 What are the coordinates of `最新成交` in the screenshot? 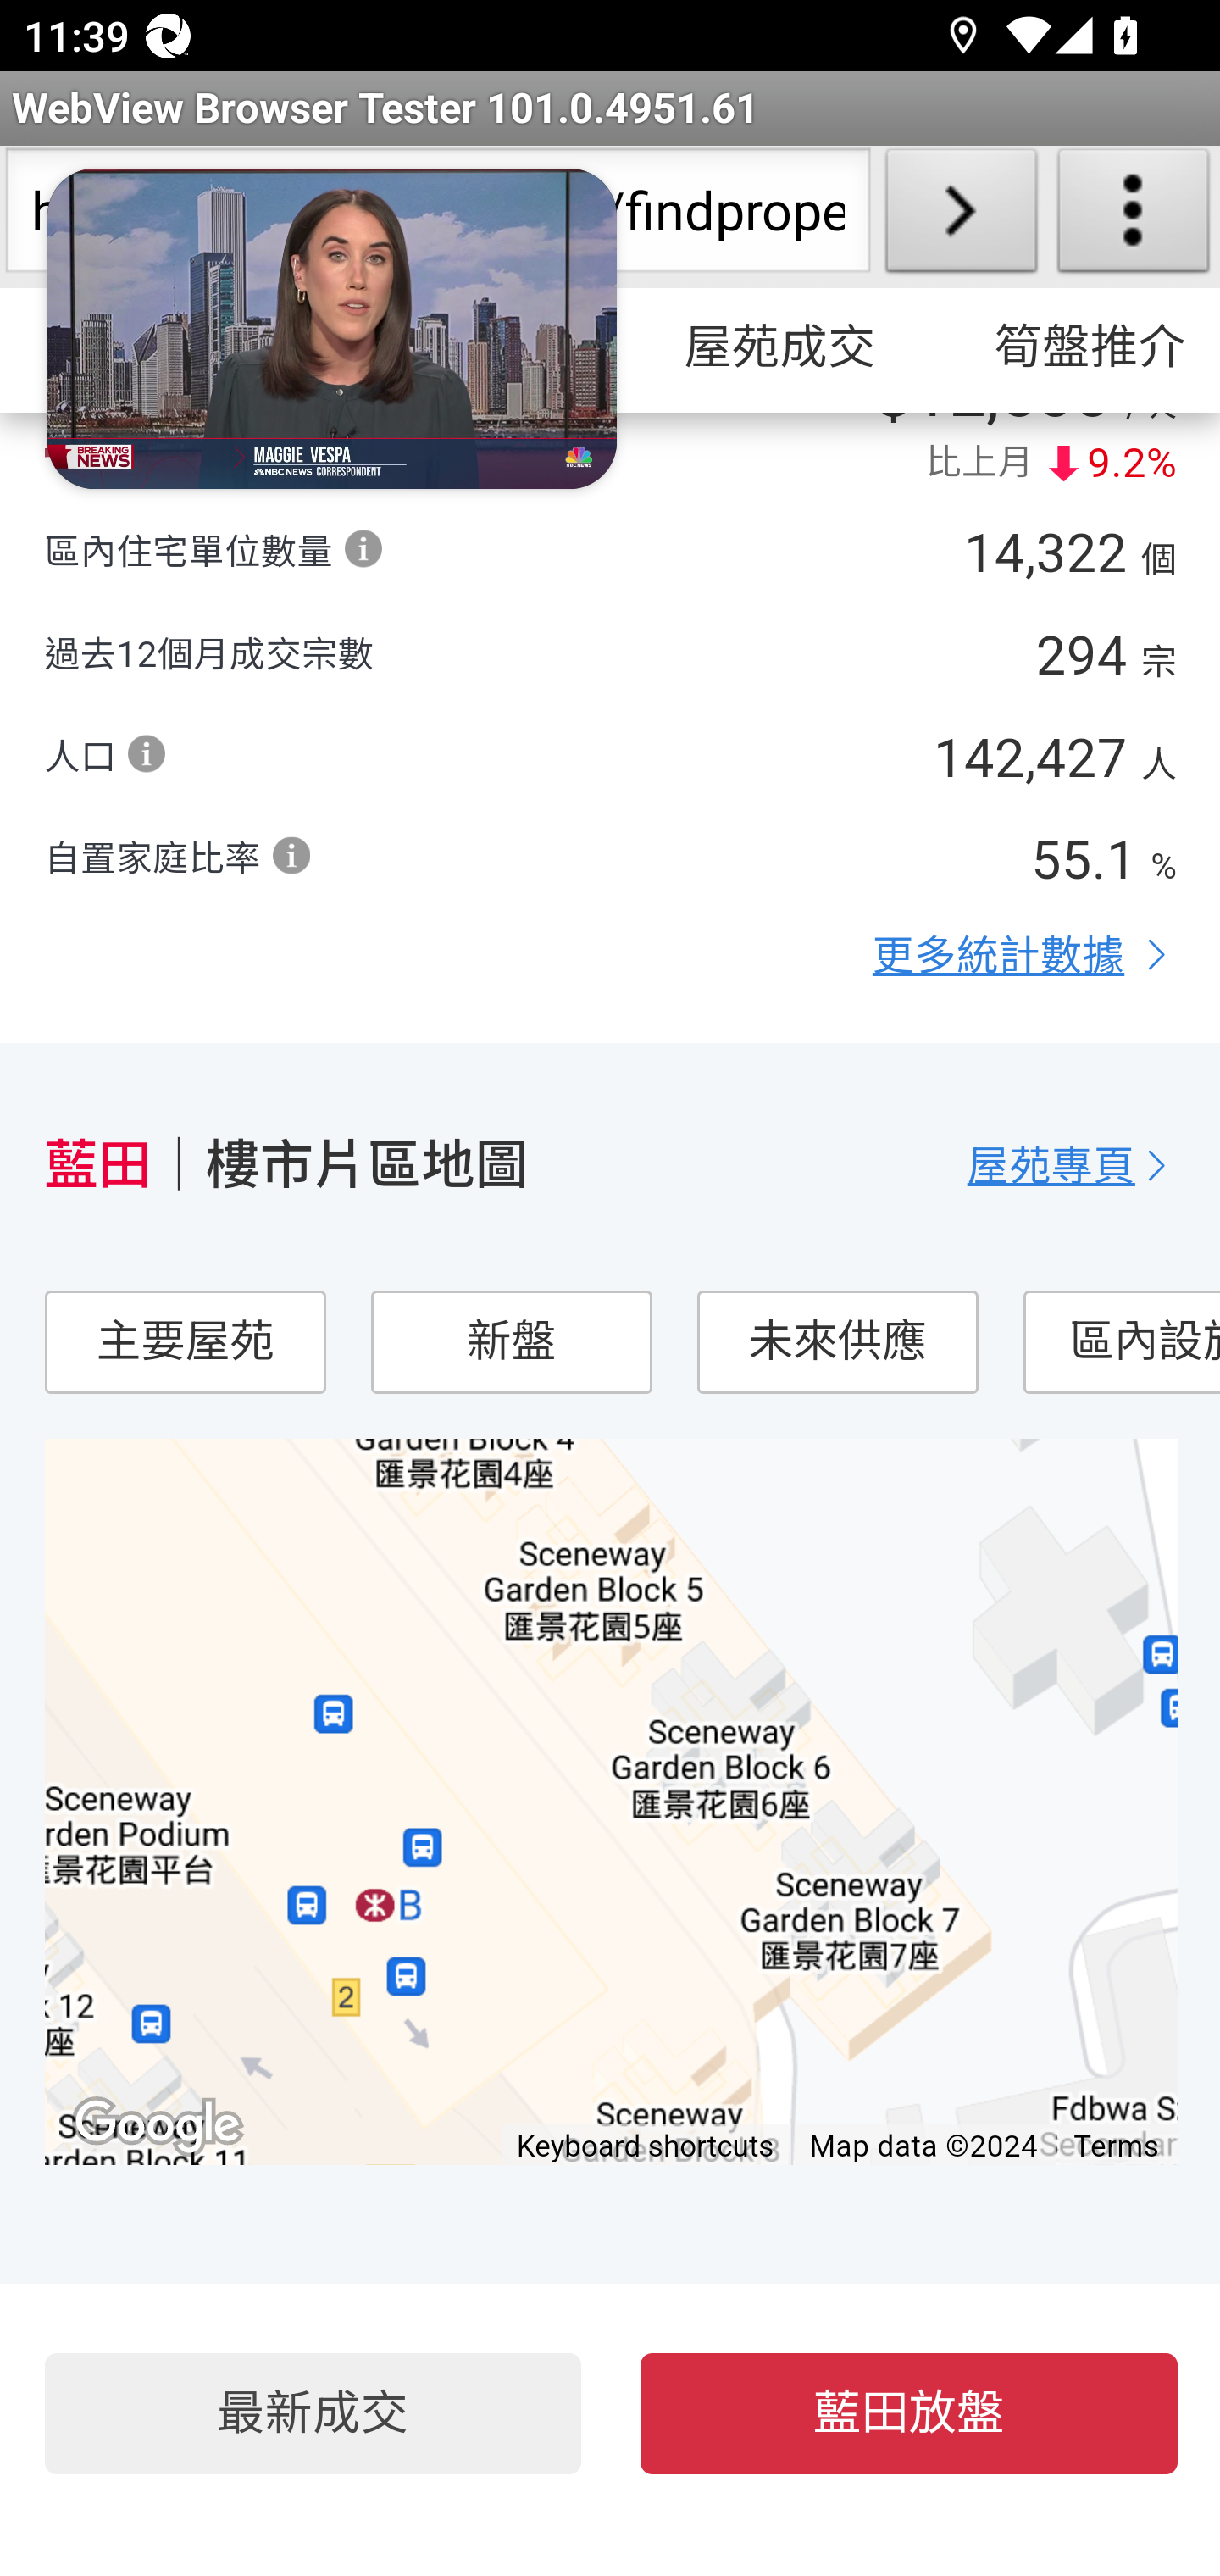 It's located at (312, 2415).